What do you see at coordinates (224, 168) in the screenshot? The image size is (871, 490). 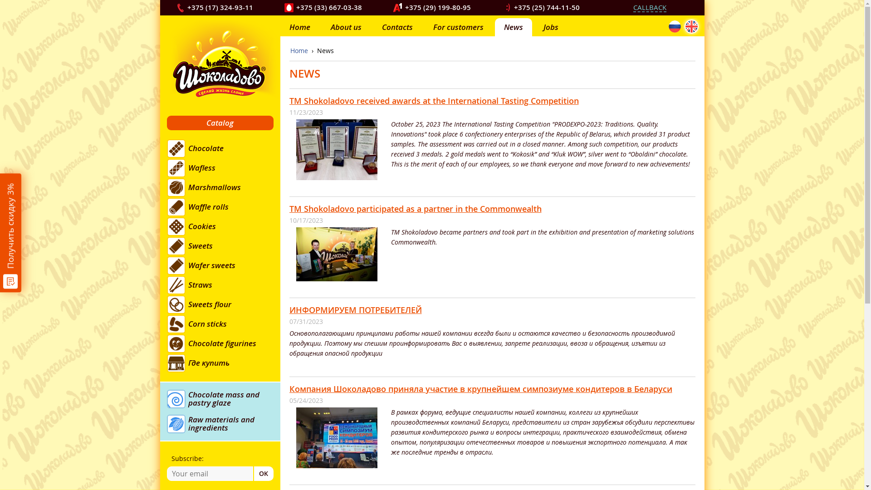 I see `Wafless` at bounding box center [224, 168].